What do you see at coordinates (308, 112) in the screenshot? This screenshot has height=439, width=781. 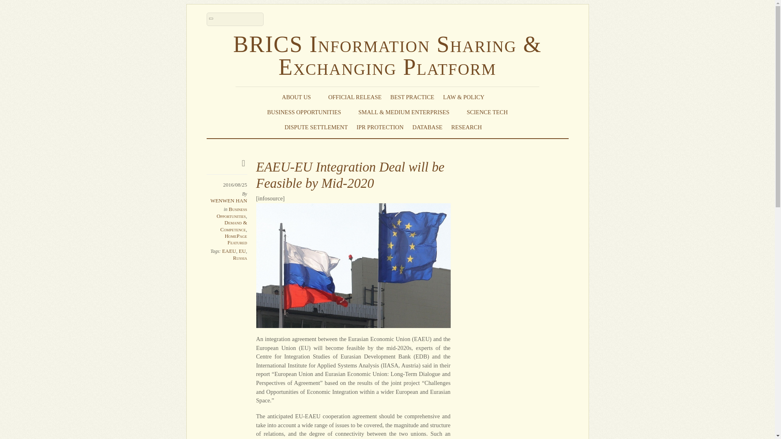 I see `BUSINESS OPPORTUNITIES` at bounding box center [308, 112].